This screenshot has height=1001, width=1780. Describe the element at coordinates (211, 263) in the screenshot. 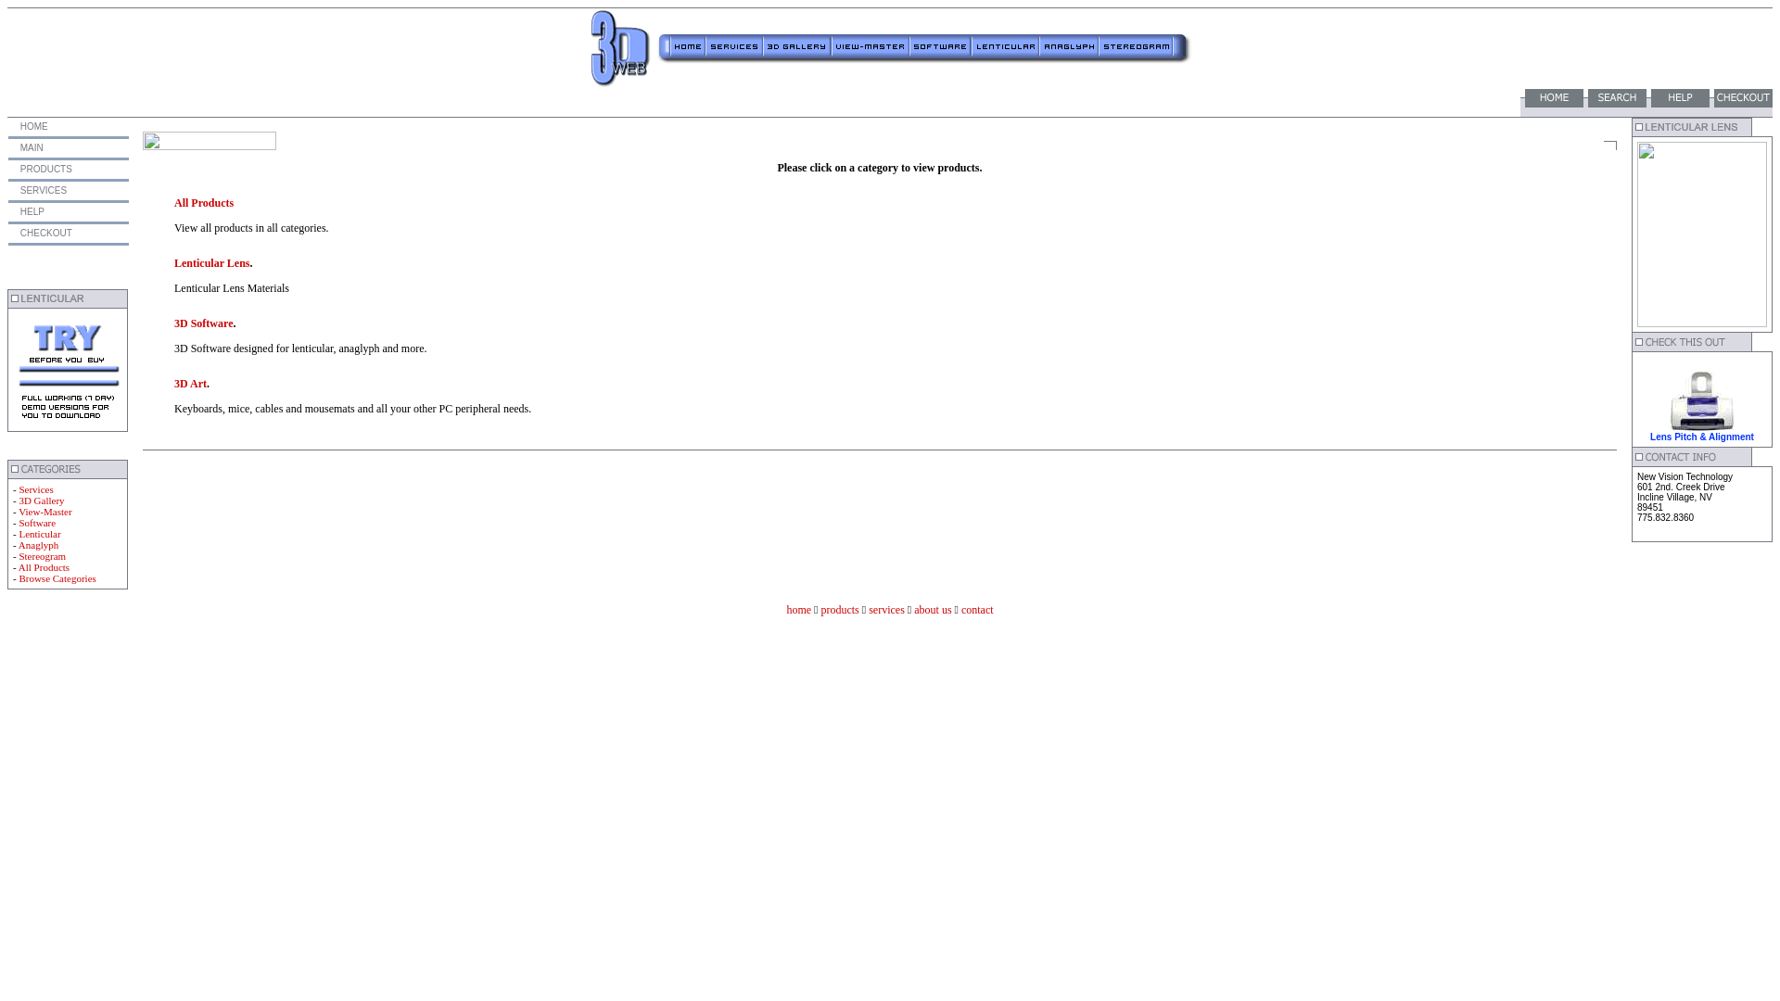

I see `Lenticular Lens` at that location.